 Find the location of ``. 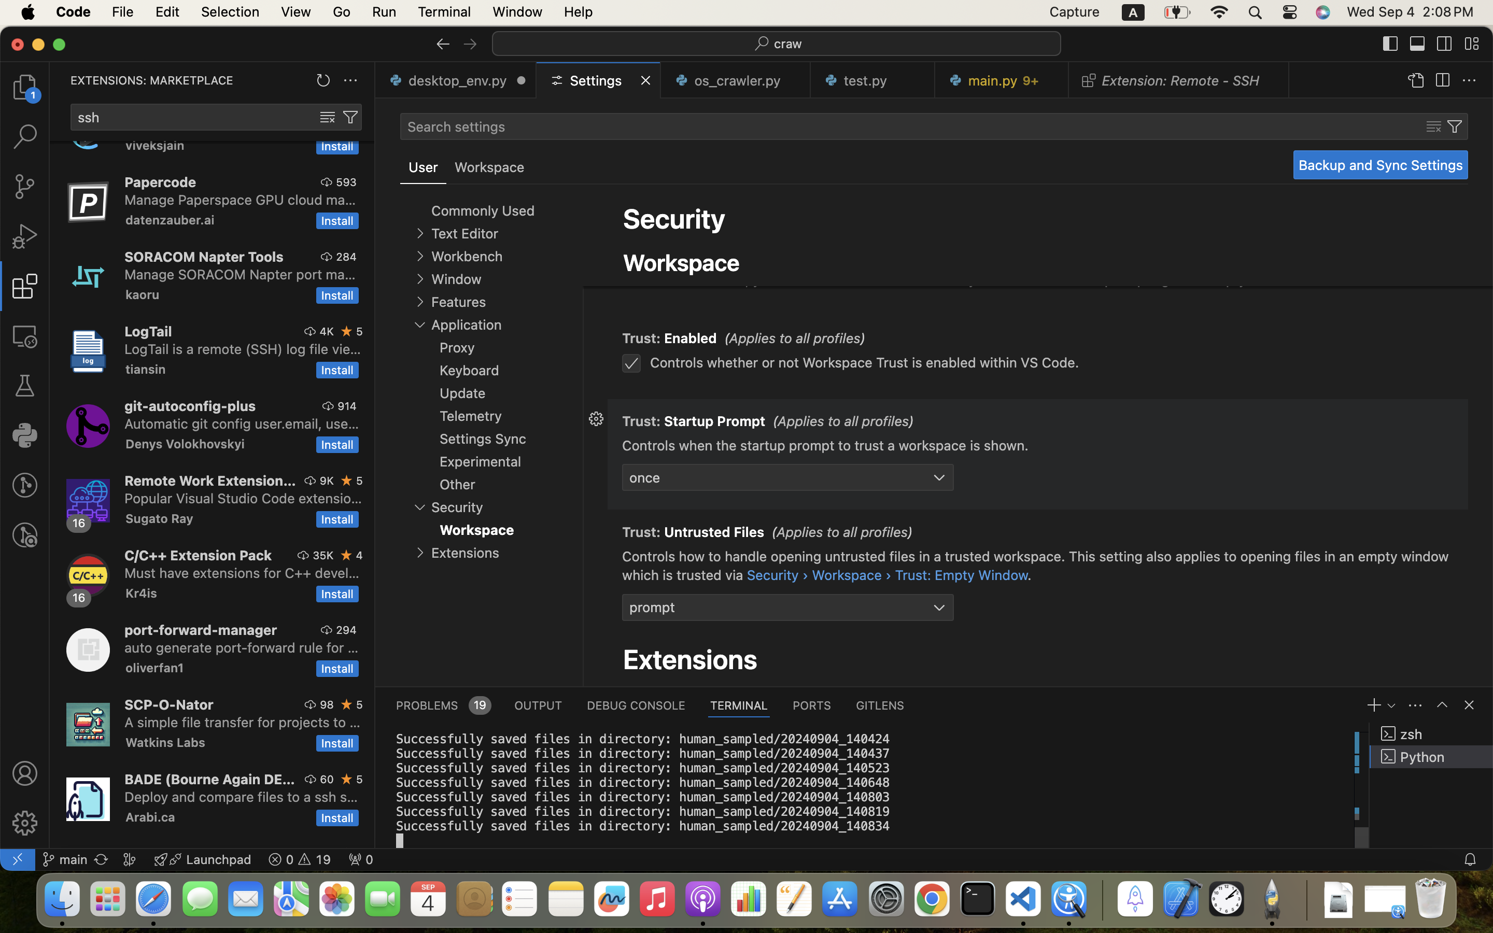

 is located at coordinates (1418, 44).